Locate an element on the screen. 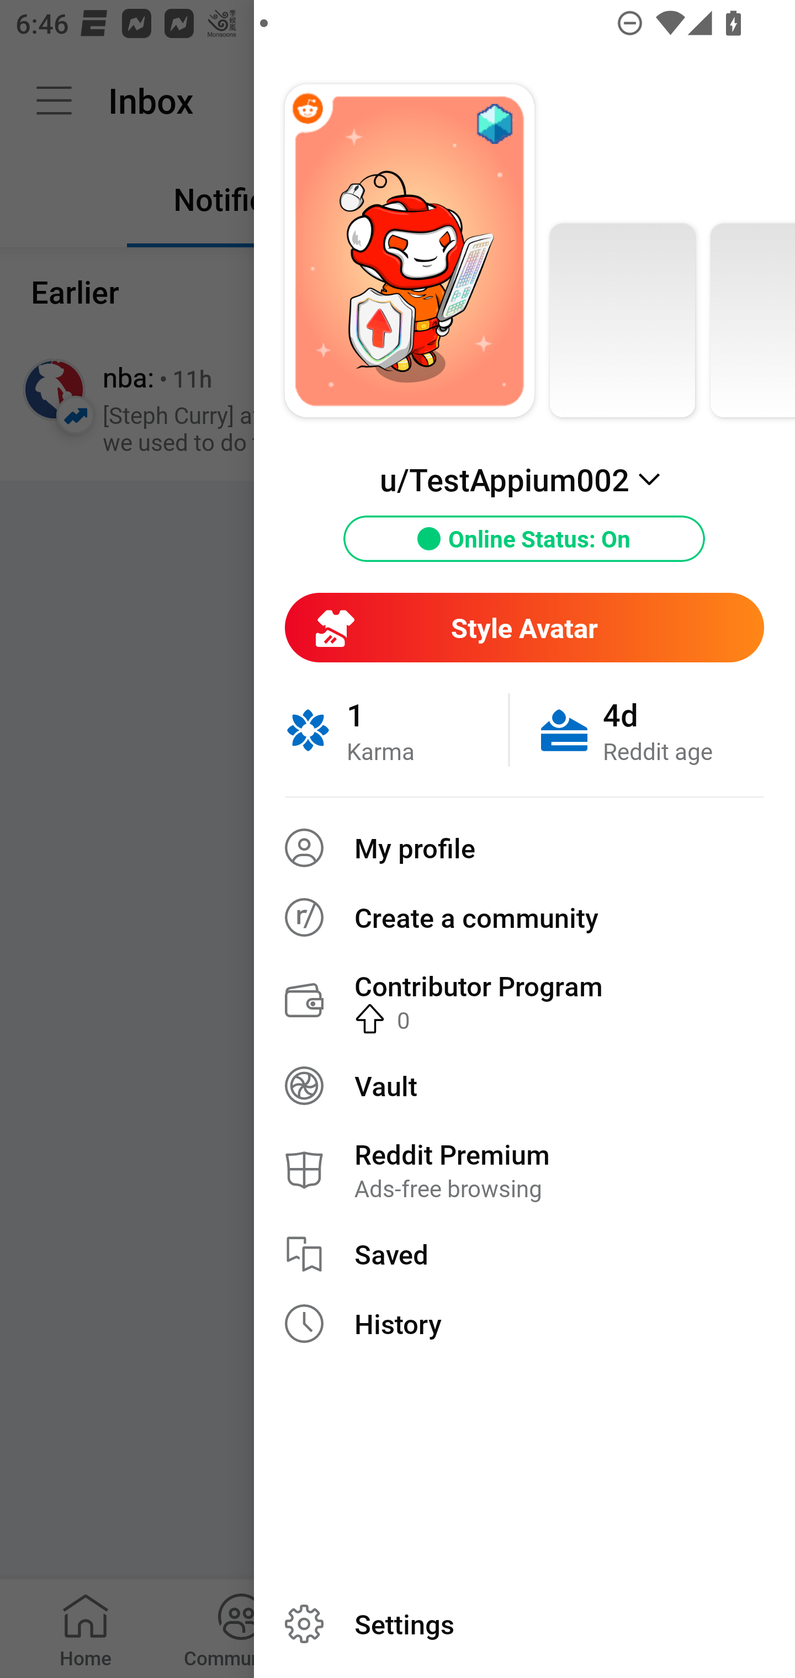 This screenshot has height=1678, width=795. 1 Karma 1 Karma is located at coordinates (396, 730).